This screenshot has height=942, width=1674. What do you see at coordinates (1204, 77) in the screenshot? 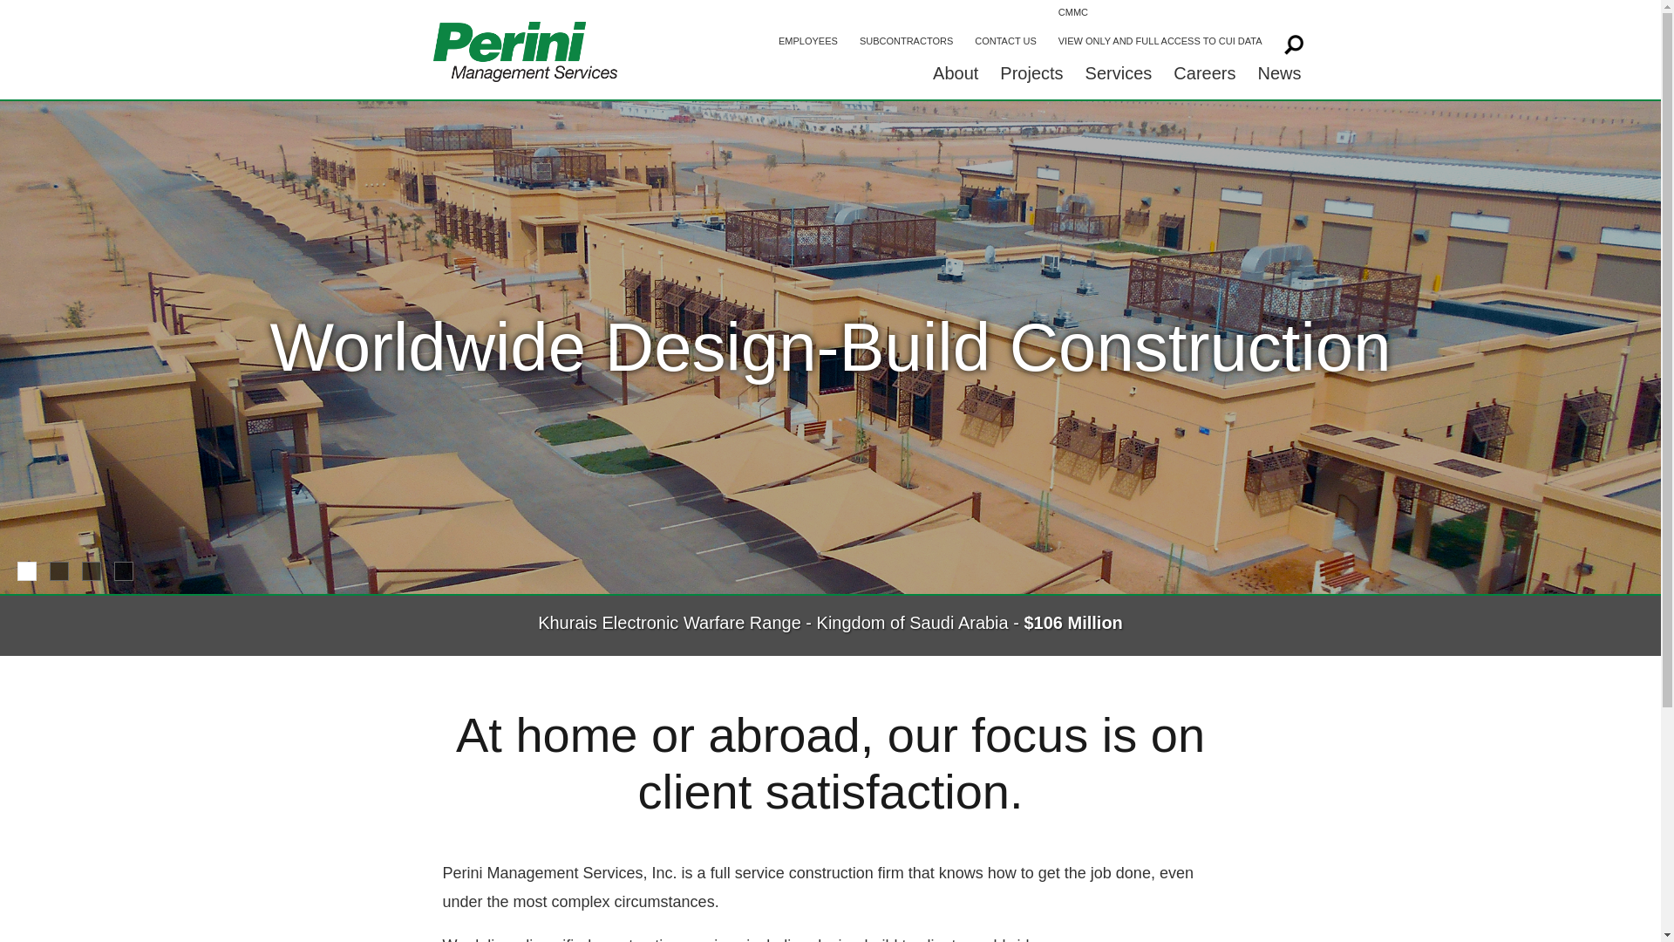
I see `Careers` at bounding box center [1204, 77].